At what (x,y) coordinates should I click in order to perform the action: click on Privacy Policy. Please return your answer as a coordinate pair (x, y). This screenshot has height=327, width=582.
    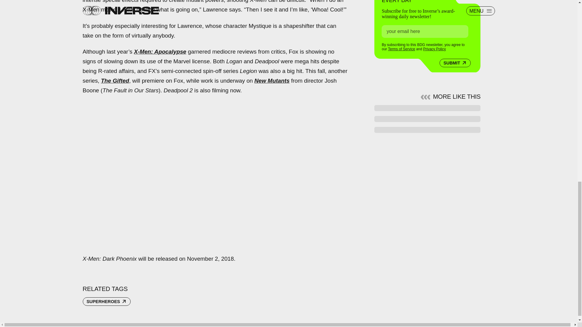
    Looking at the image, I should click on (434, 49).